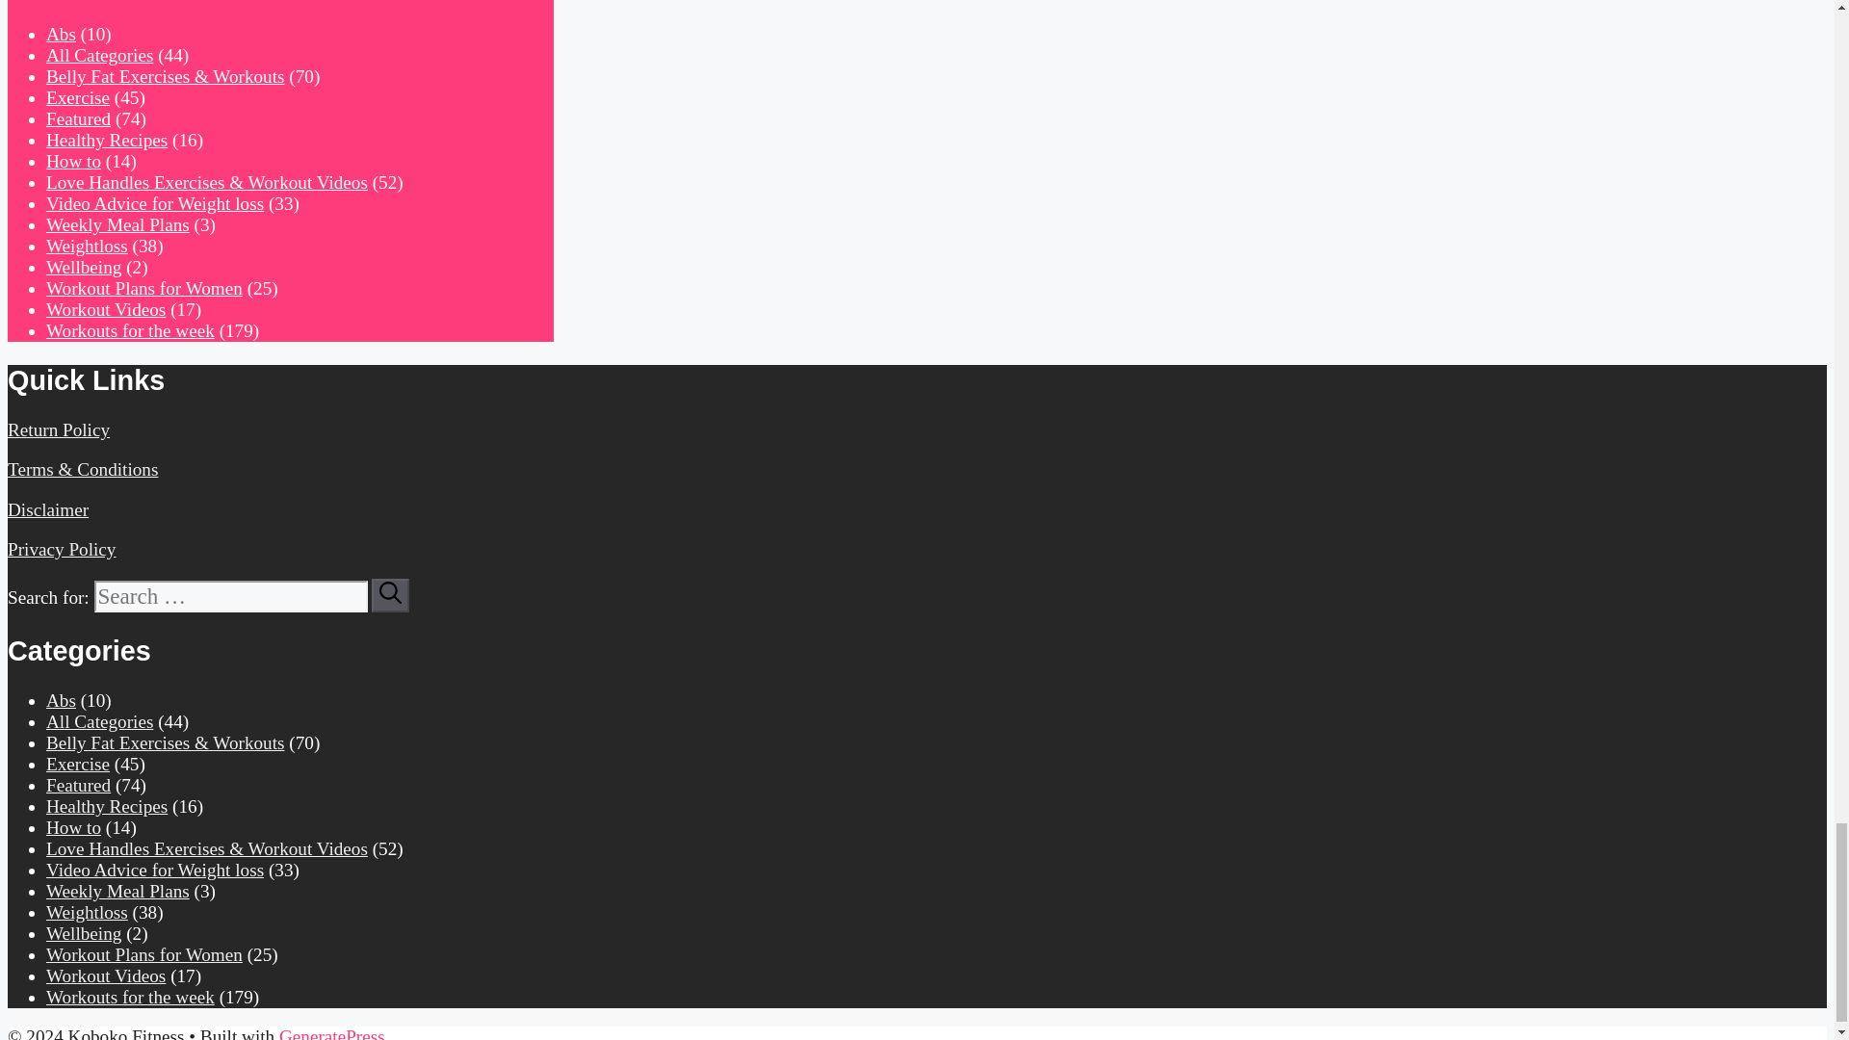 Image resolution: width=1849 pixels, height=1040 pixels. I want to click on Return Policy, so click(58, 429).